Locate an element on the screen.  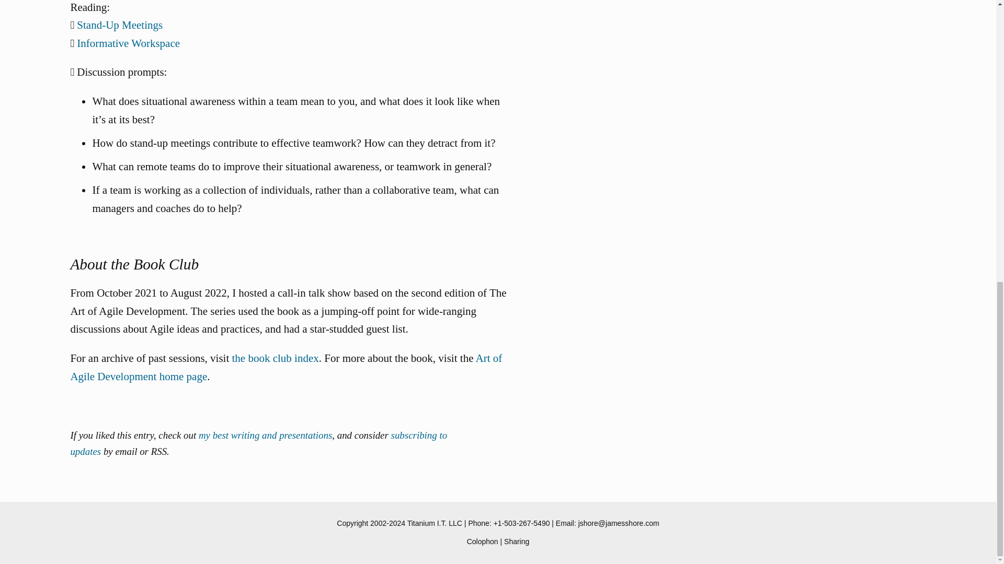
the book club index is located at coordinates (275, 358).